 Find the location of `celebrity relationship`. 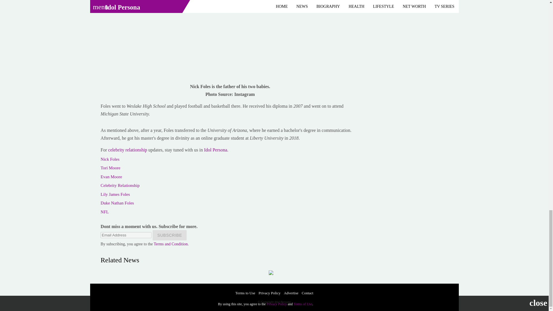

celebrity relationship is located at coordinates (128, 150).